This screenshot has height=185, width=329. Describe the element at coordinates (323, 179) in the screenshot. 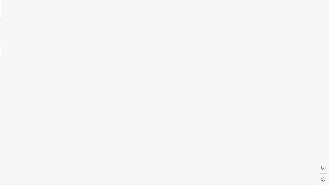

I see `Settings` at that location.